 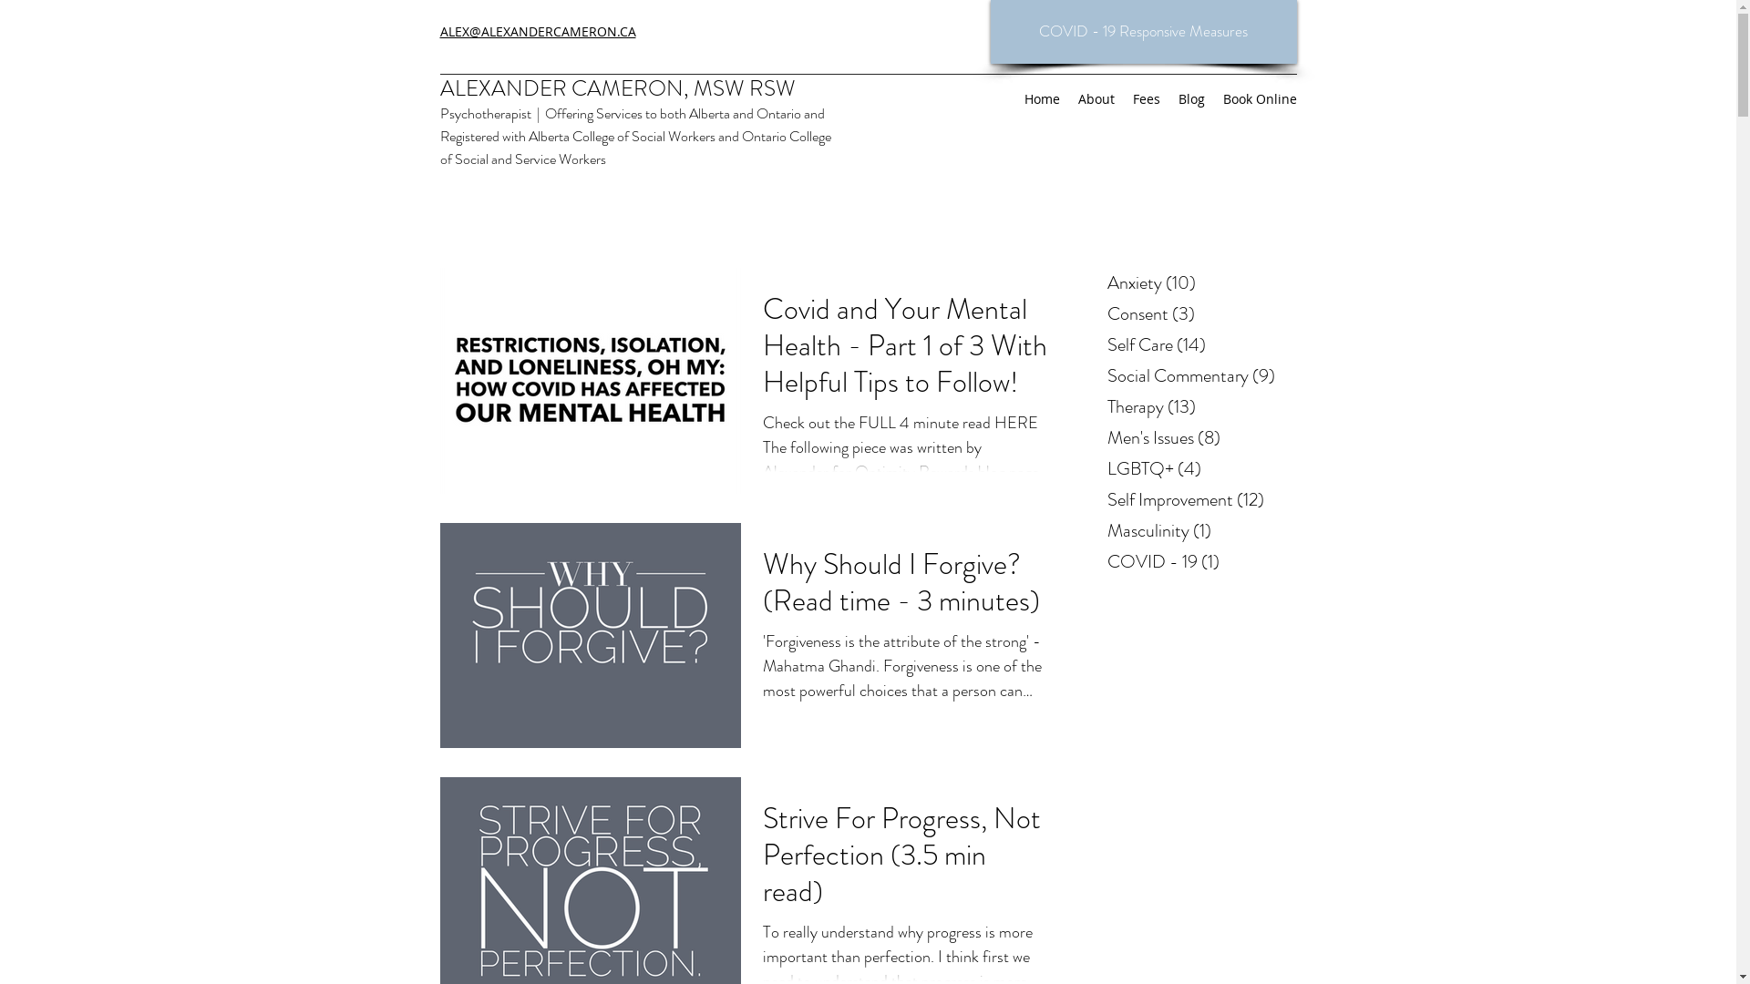 What do you see at coordinates (1199, 469) in the screenshot?
I see `LGBTQ+ (4)` at bounding box center [1199, 469].